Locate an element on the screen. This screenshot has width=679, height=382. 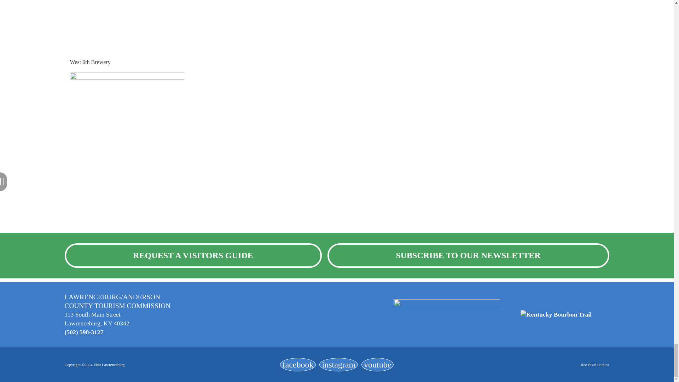
Opens in a new tab or window is located at coordinates (298, 364).